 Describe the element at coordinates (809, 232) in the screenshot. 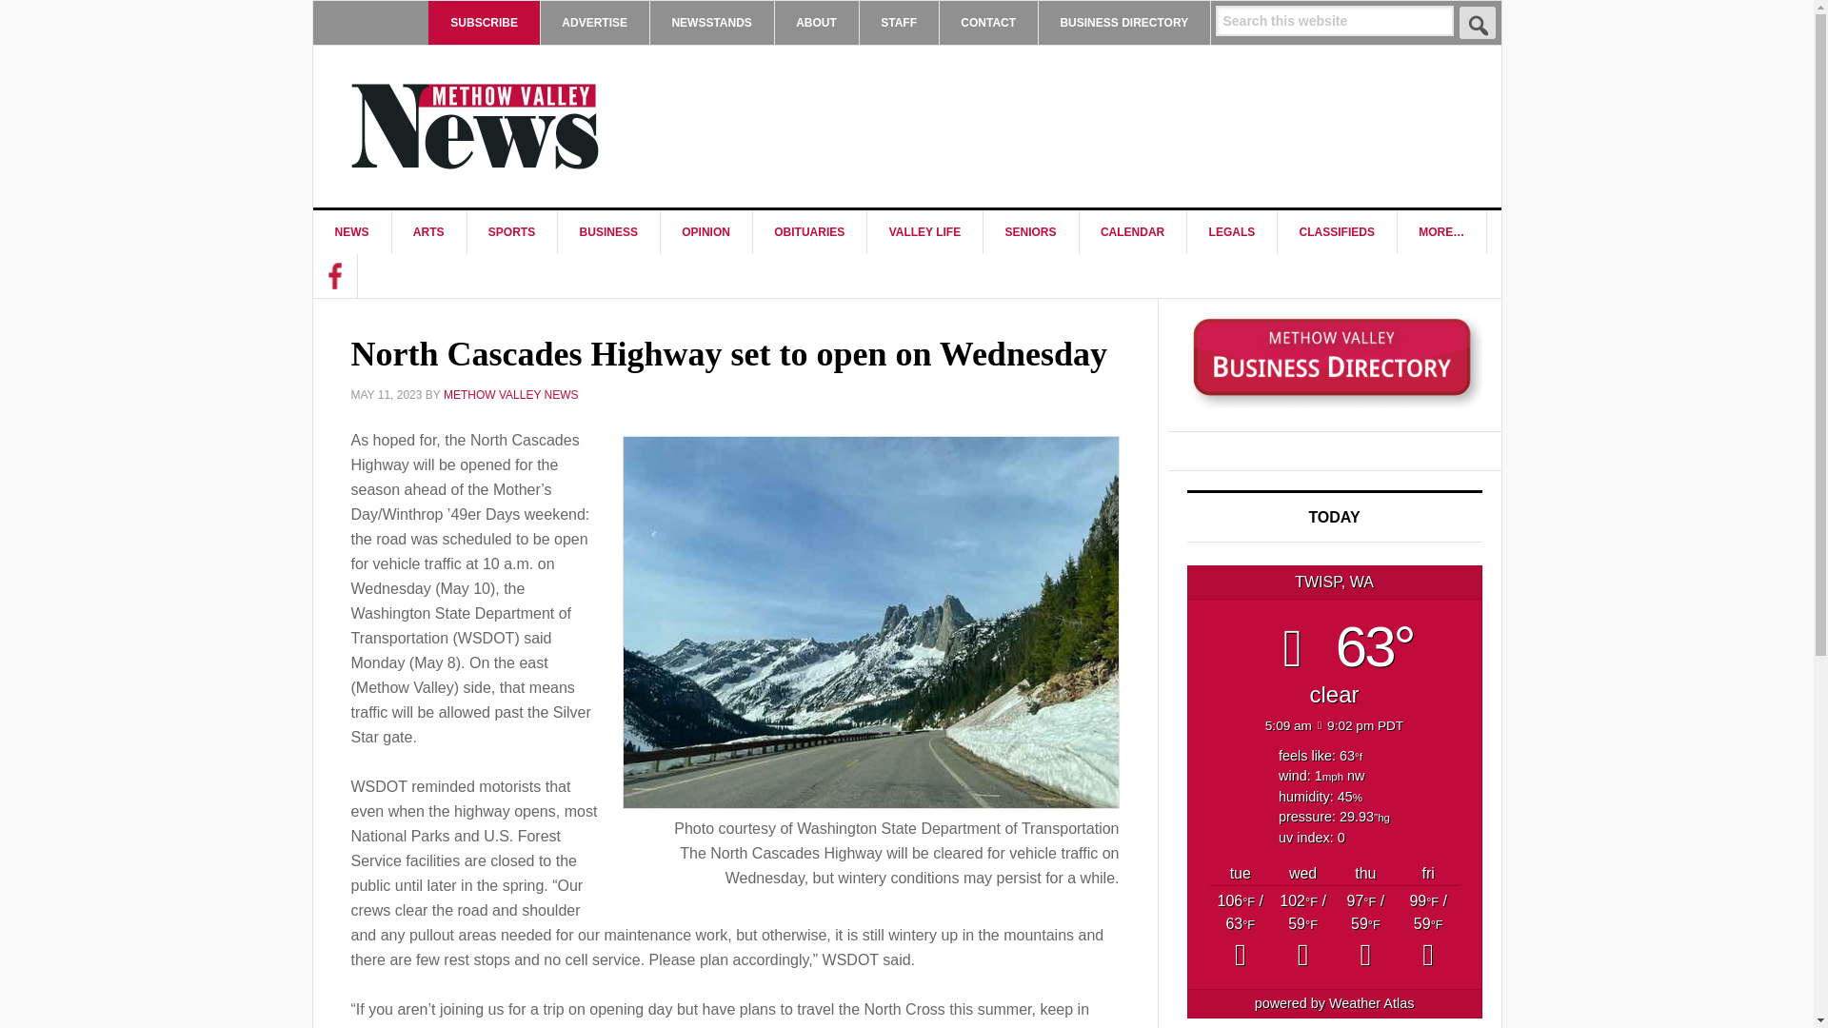

I see `OBITUARIES` at that location.